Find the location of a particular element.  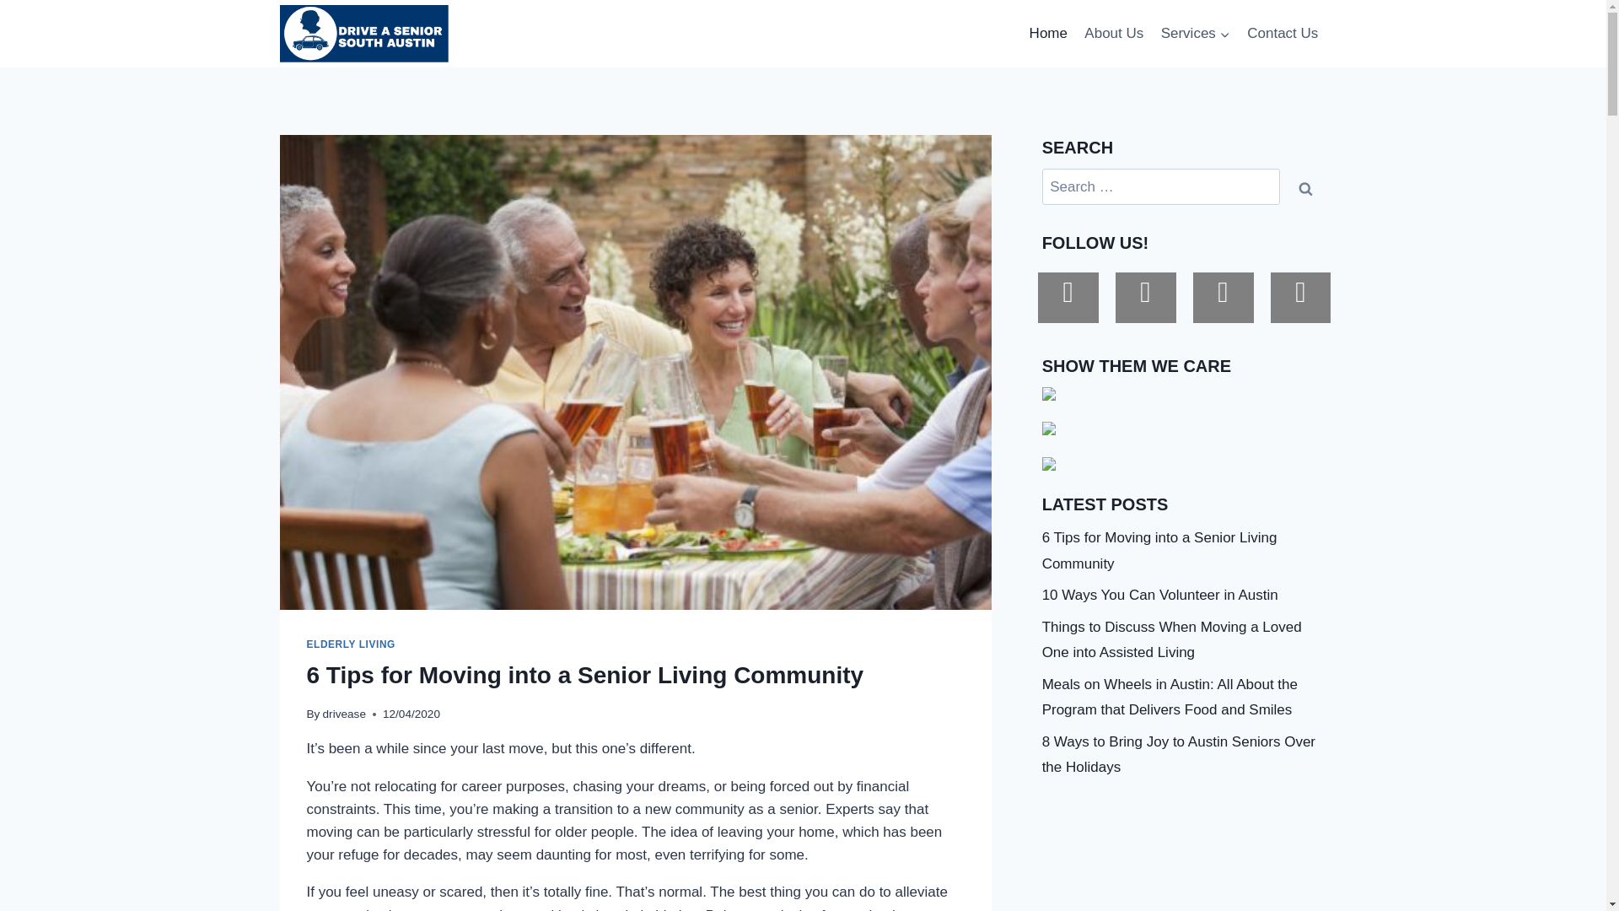

Services is located at coordinates (1194, 34).